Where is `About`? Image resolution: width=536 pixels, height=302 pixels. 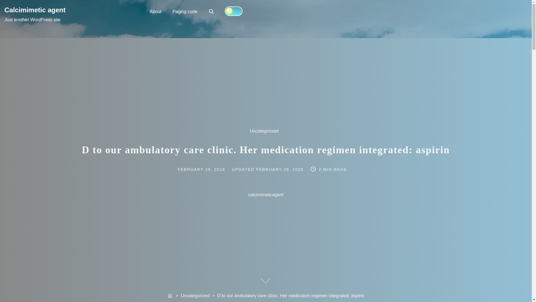 About is located at coordinates (267, 133).